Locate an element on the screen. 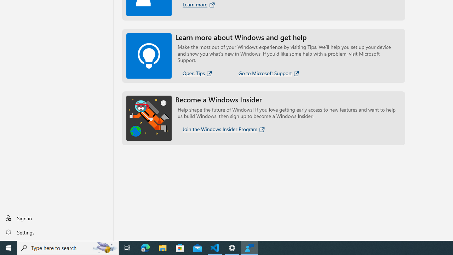 The image size is (453, 255). Sign in is located at coordinates (57, 218).